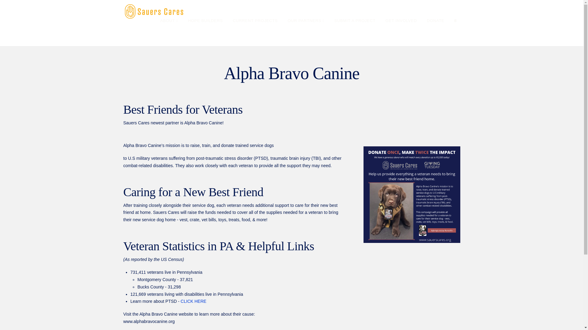 This screenshot has height=330, width=588. I want to click on OUR PARTNERS, so click(306, 32).